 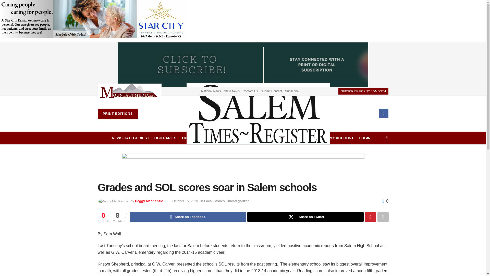 What do you see at coordinates (292, 91) in the screenshot?
I see `Subscribe` at bounding box center [292, 91].